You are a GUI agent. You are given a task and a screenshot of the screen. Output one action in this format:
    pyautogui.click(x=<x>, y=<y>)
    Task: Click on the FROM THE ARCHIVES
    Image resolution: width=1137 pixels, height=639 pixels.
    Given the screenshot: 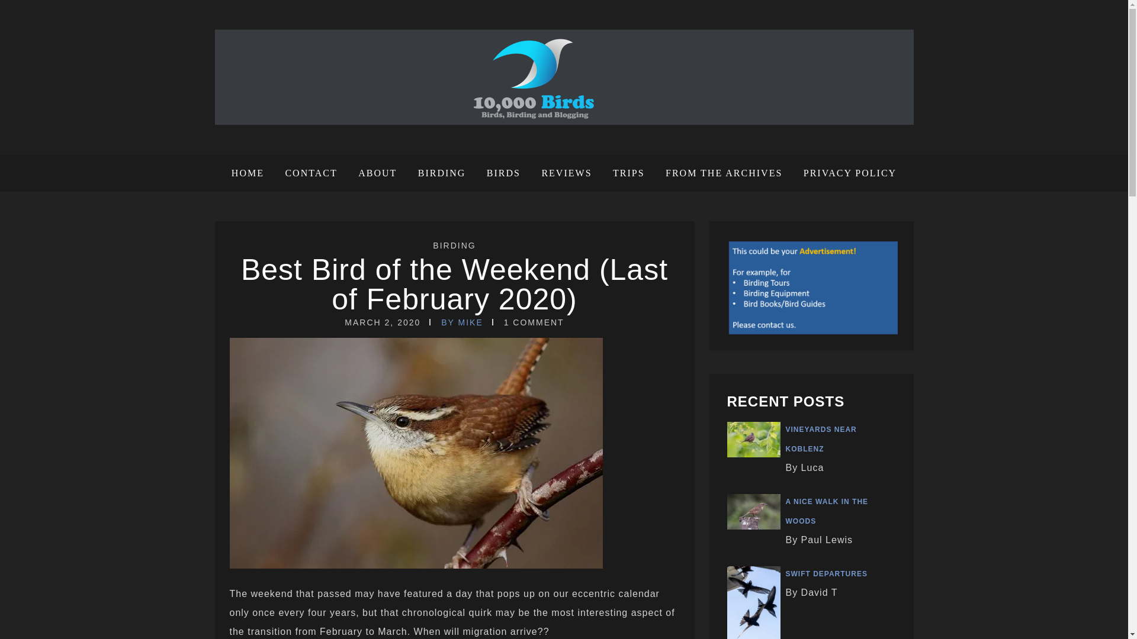 What is the action you would take?
    pyautogui.click(x=724, y=173)
    